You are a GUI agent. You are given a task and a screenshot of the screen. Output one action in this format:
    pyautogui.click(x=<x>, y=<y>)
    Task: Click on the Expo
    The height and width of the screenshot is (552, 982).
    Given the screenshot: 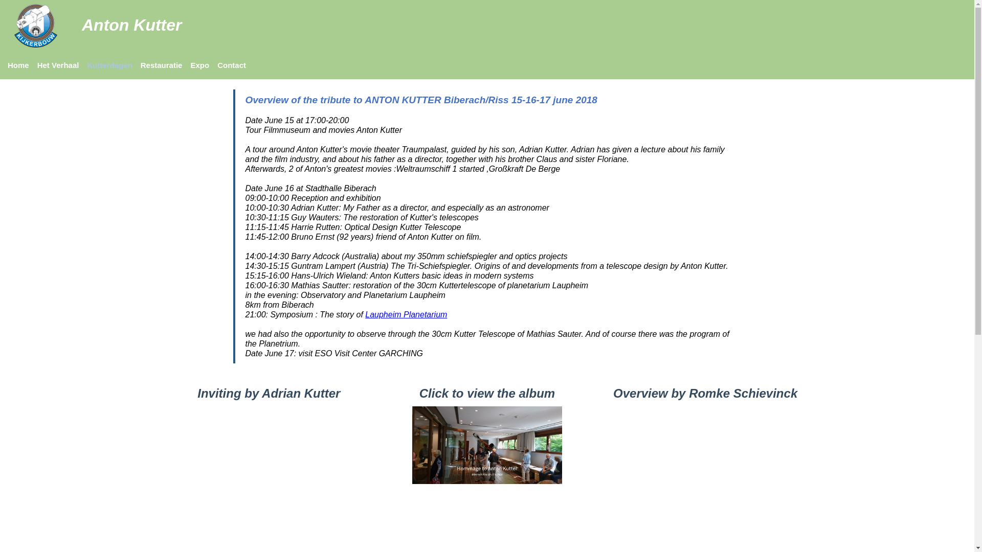 What is the action you would take?
    pyautogui.click(x=199, y=65)
    